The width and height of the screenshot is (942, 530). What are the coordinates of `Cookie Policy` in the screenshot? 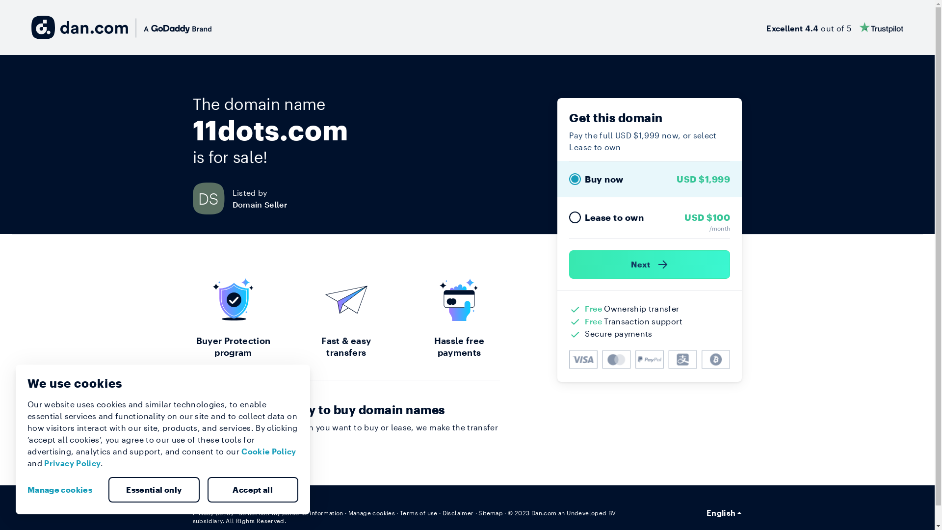 It's located at (269, 451).